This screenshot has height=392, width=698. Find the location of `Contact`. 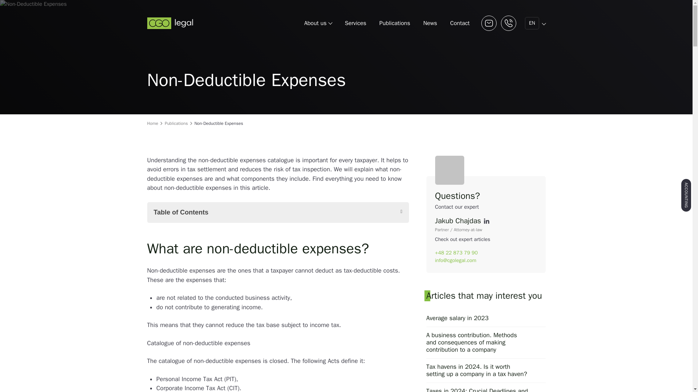

Contact is located at coordinates (460, 23).